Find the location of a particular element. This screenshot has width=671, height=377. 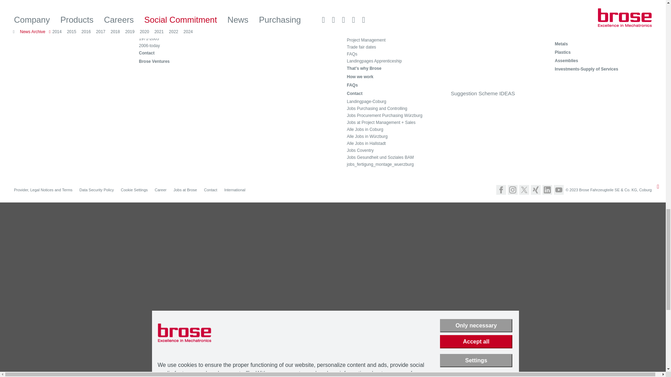

Instagram is located at coordinates (512, 190).